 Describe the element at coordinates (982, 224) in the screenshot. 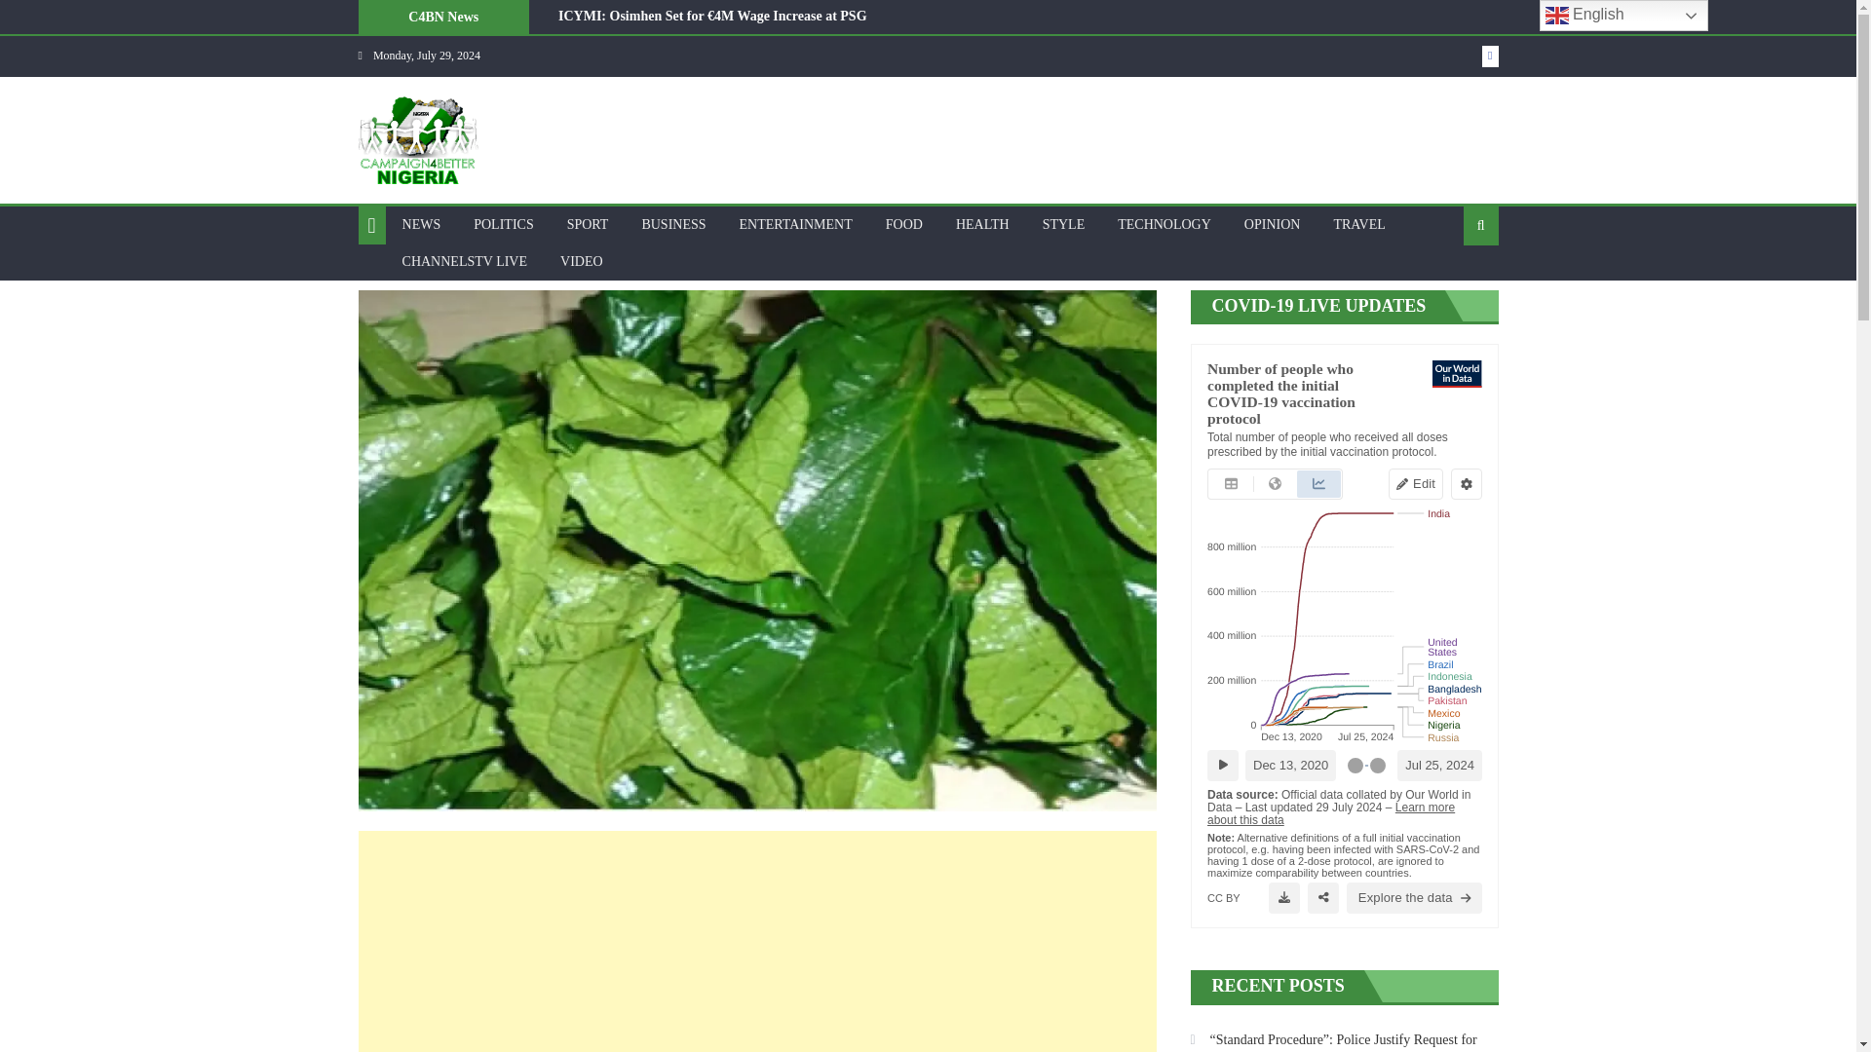

I see `HEALTH` at that location.